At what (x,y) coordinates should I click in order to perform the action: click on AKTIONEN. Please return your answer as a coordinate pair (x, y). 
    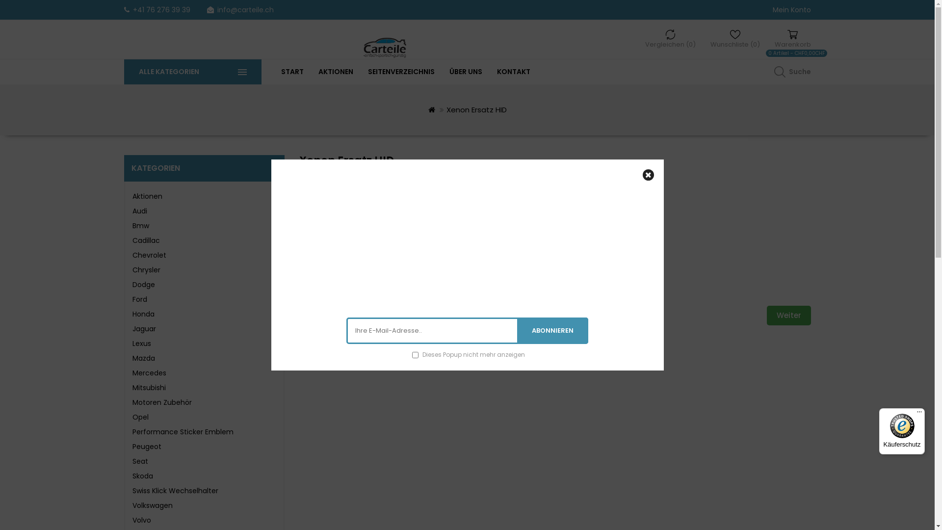
    Looking at the image, I should click on (336, 72).